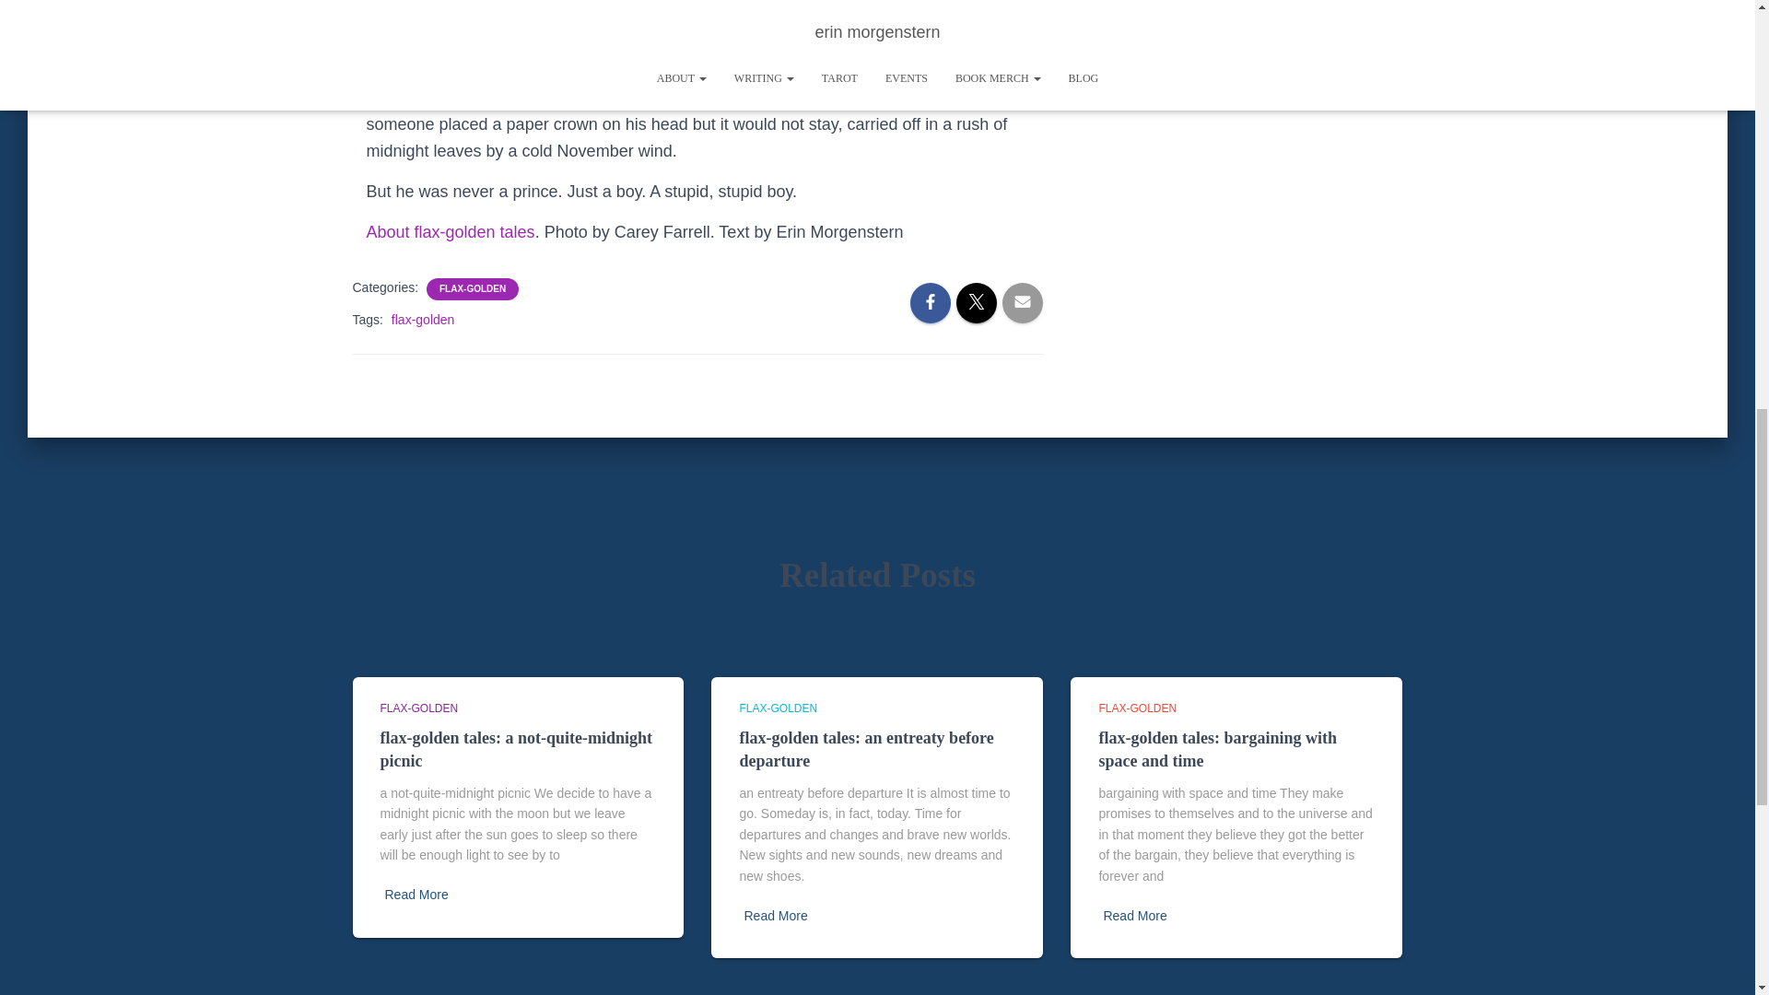  What do you see at coordinates (1218, 748) in the screenshot?
I see `flax-golden tales: bargaining with space and time` at bounding box center [1218, 748].